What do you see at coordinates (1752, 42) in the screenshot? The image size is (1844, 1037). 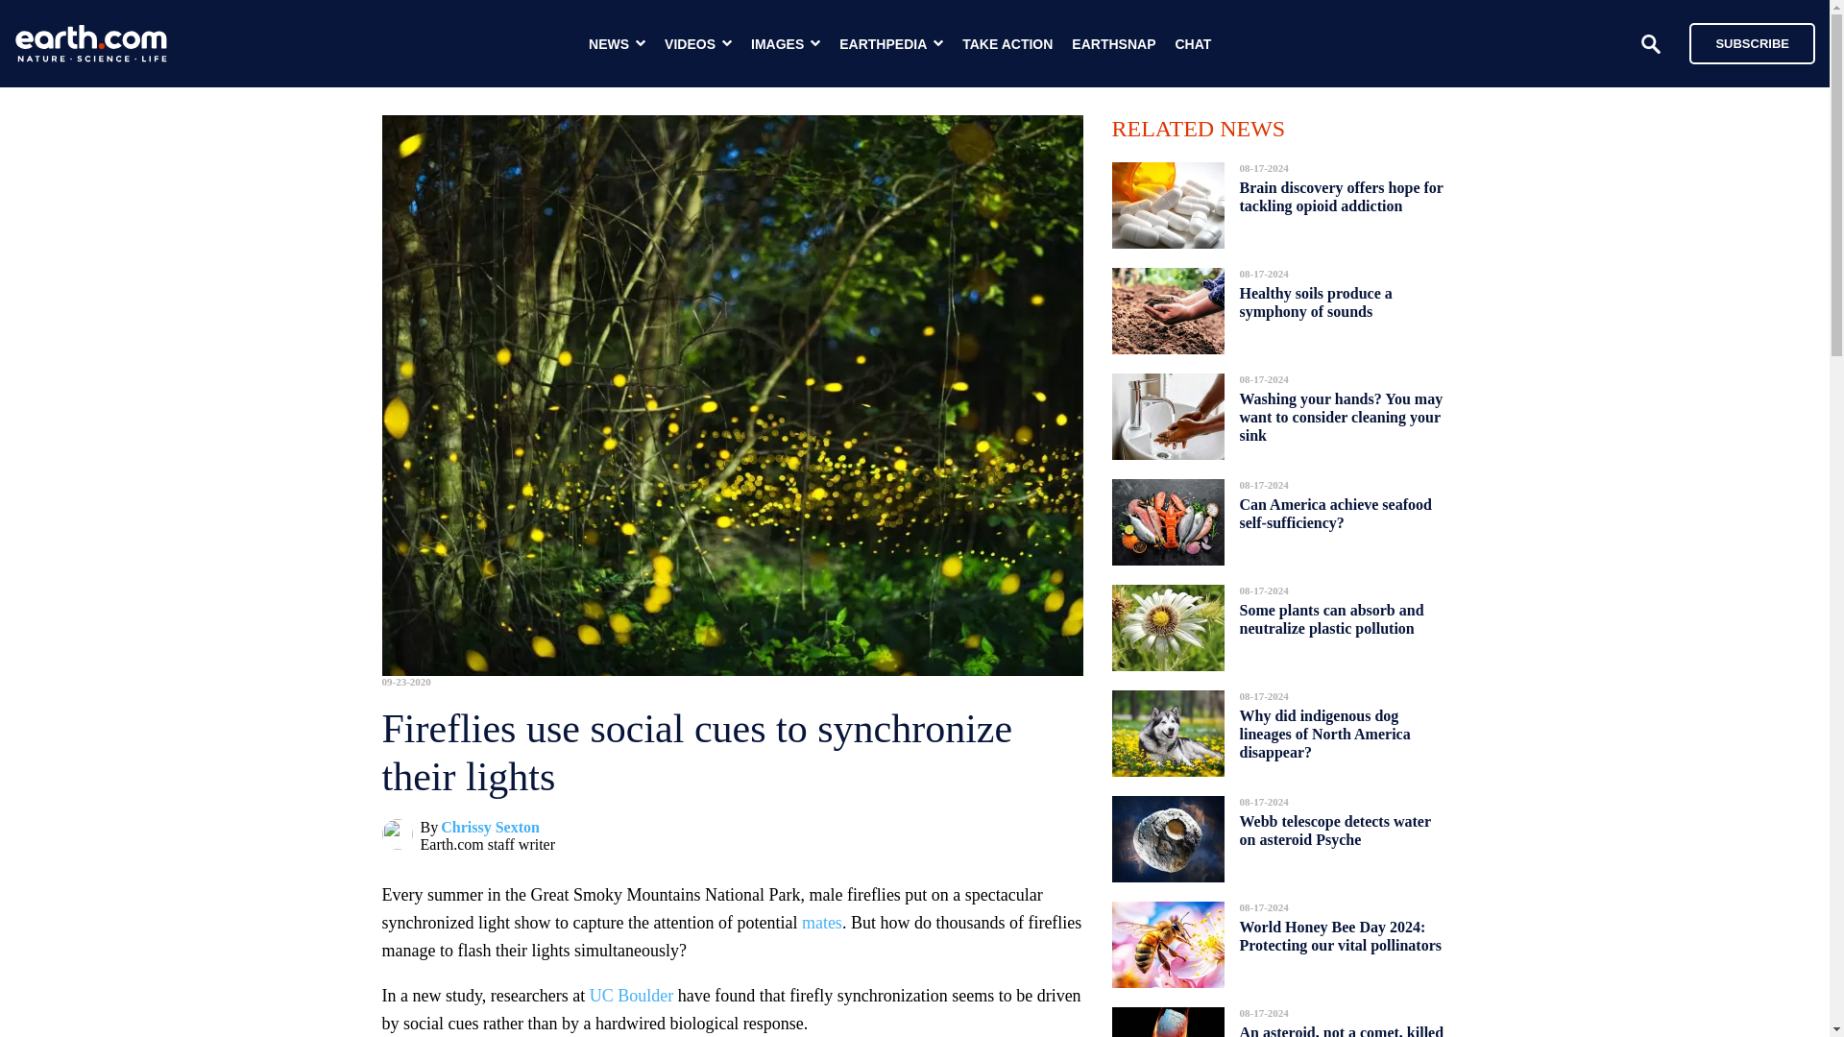 I see `SUBSCRIBE` at bounding box center [1752, 42].